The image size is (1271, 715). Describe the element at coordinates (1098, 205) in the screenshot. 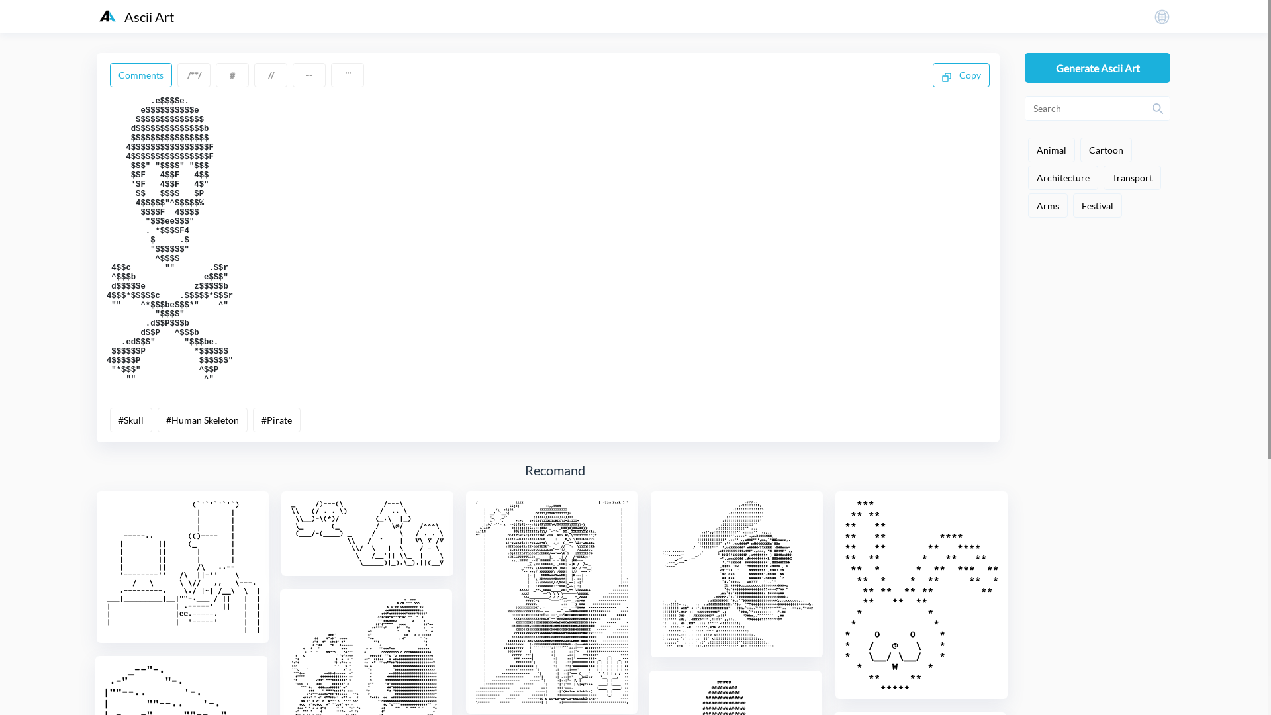

I see `Festival` at that location.